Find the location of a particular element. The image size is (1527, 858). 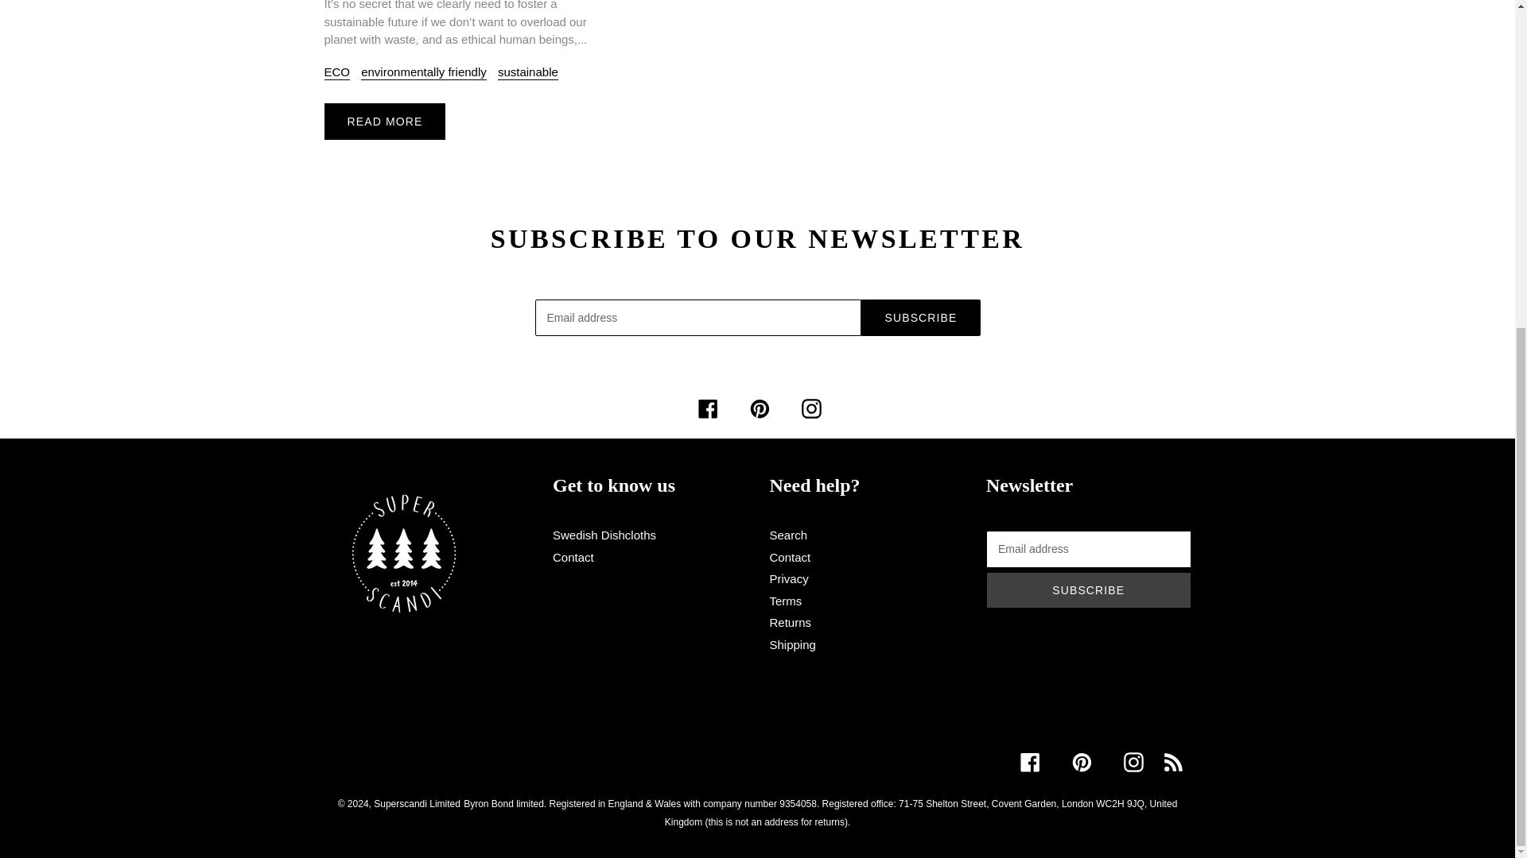

Contact is located at coordinates (790, 557).